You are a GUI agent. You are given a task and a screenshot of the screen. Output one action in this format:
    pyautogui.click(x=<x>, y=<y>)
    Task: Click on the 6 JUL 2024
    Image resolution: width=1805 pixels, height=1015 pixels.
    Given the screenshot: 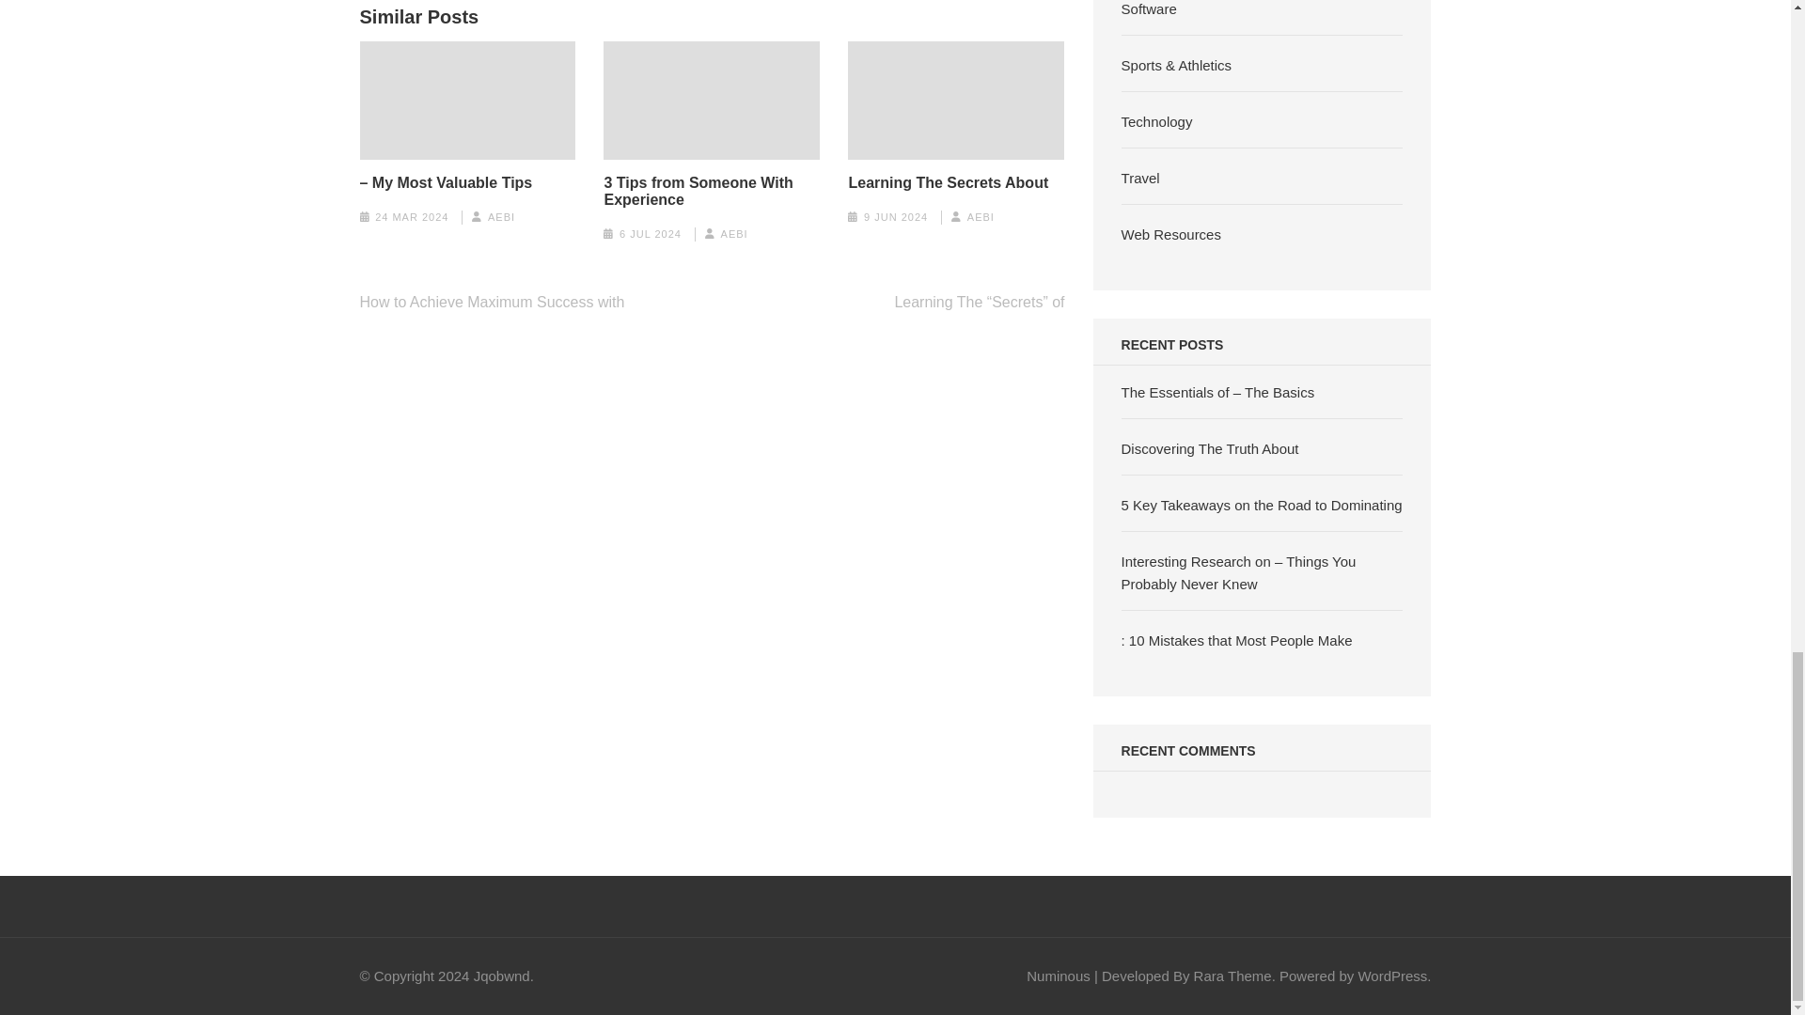 What is the action you would take?
    pyautogui.click(x=651, y=233)
    